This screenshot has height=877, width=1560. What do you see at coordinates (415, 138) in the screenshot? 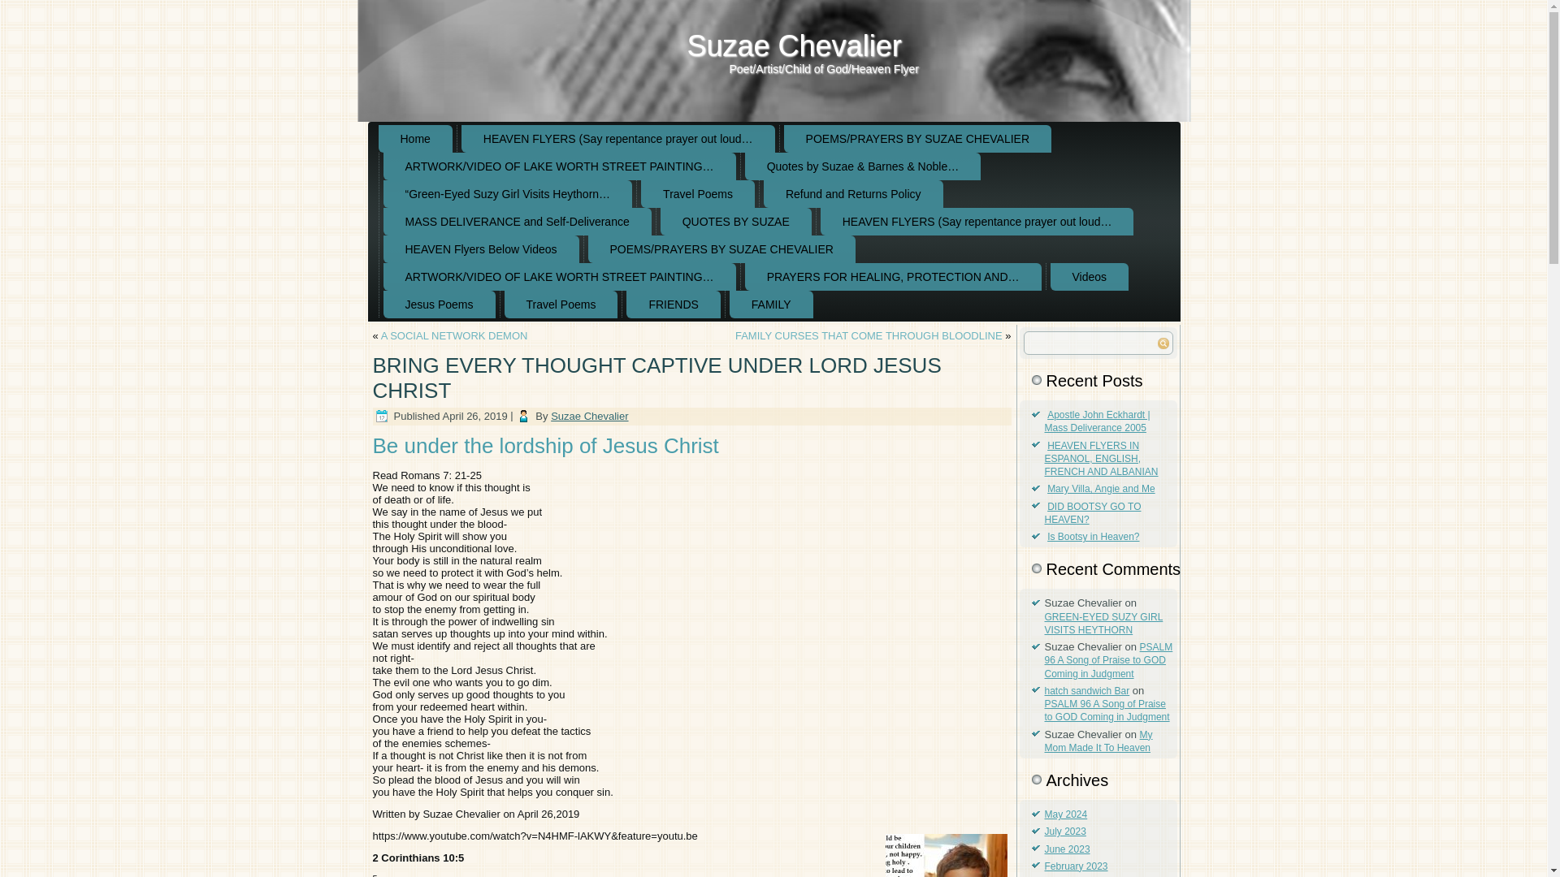
I see `Home` at bounding box center [415, 138].